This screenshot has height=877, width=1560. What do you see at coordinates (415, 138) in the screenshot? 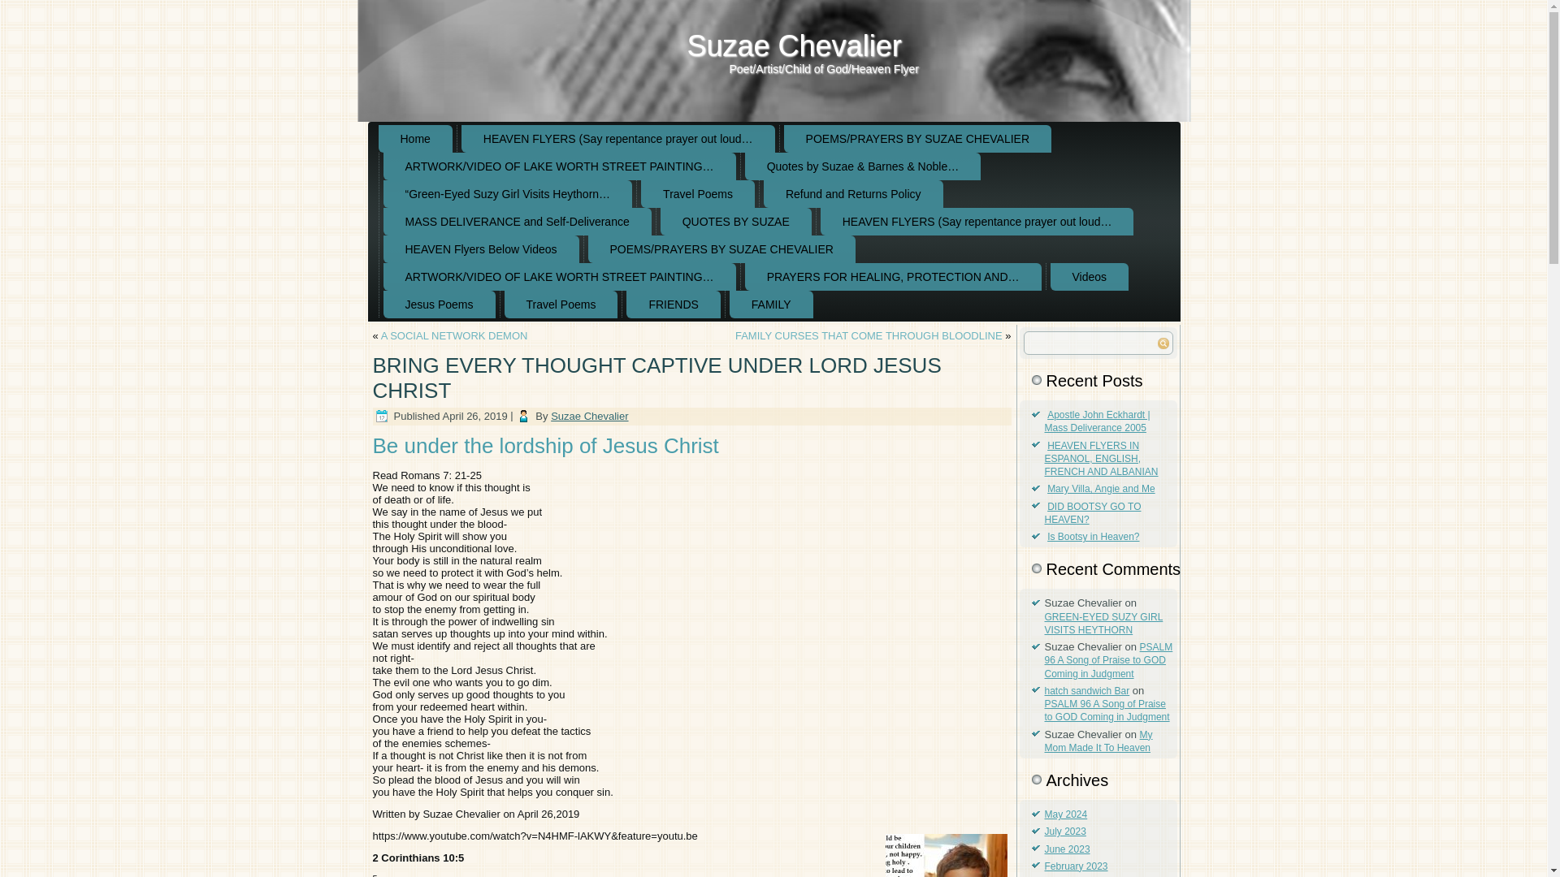
I see `Home` at bounding box center [415, 138].